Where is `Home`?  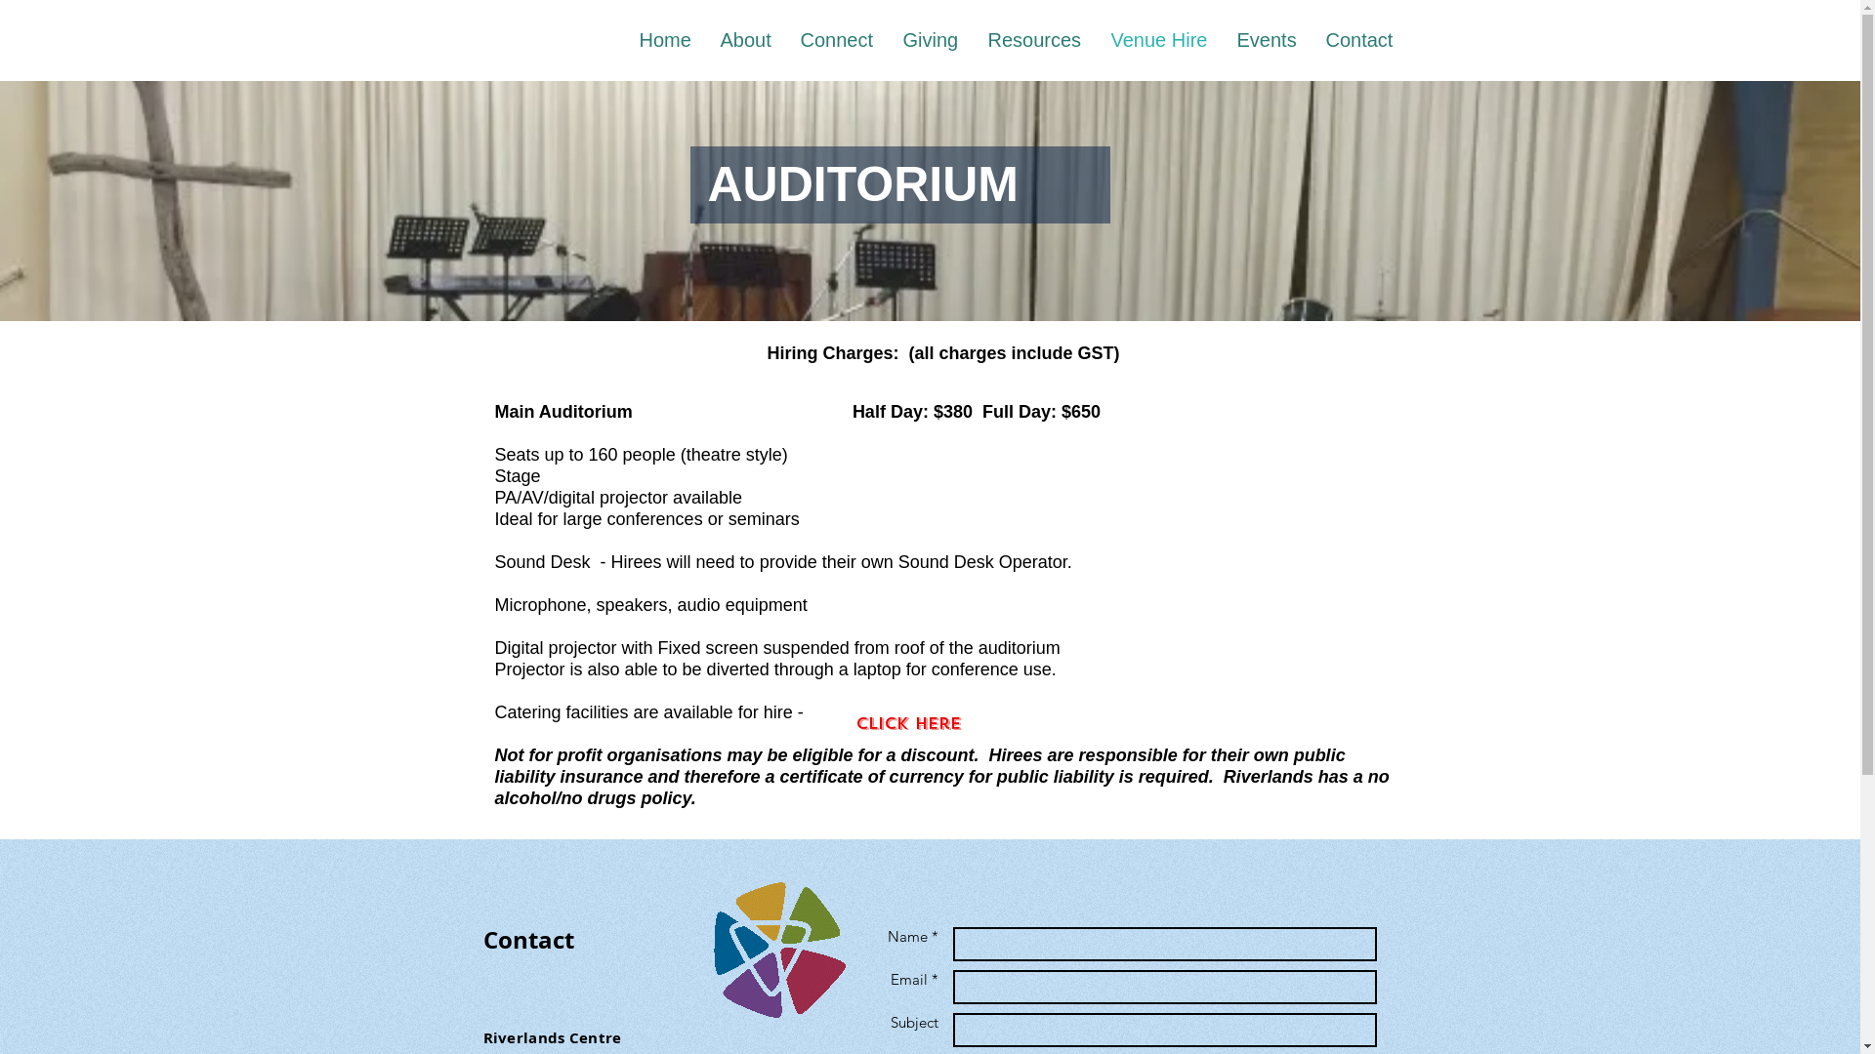 Home is located at coordinates (666, 40).